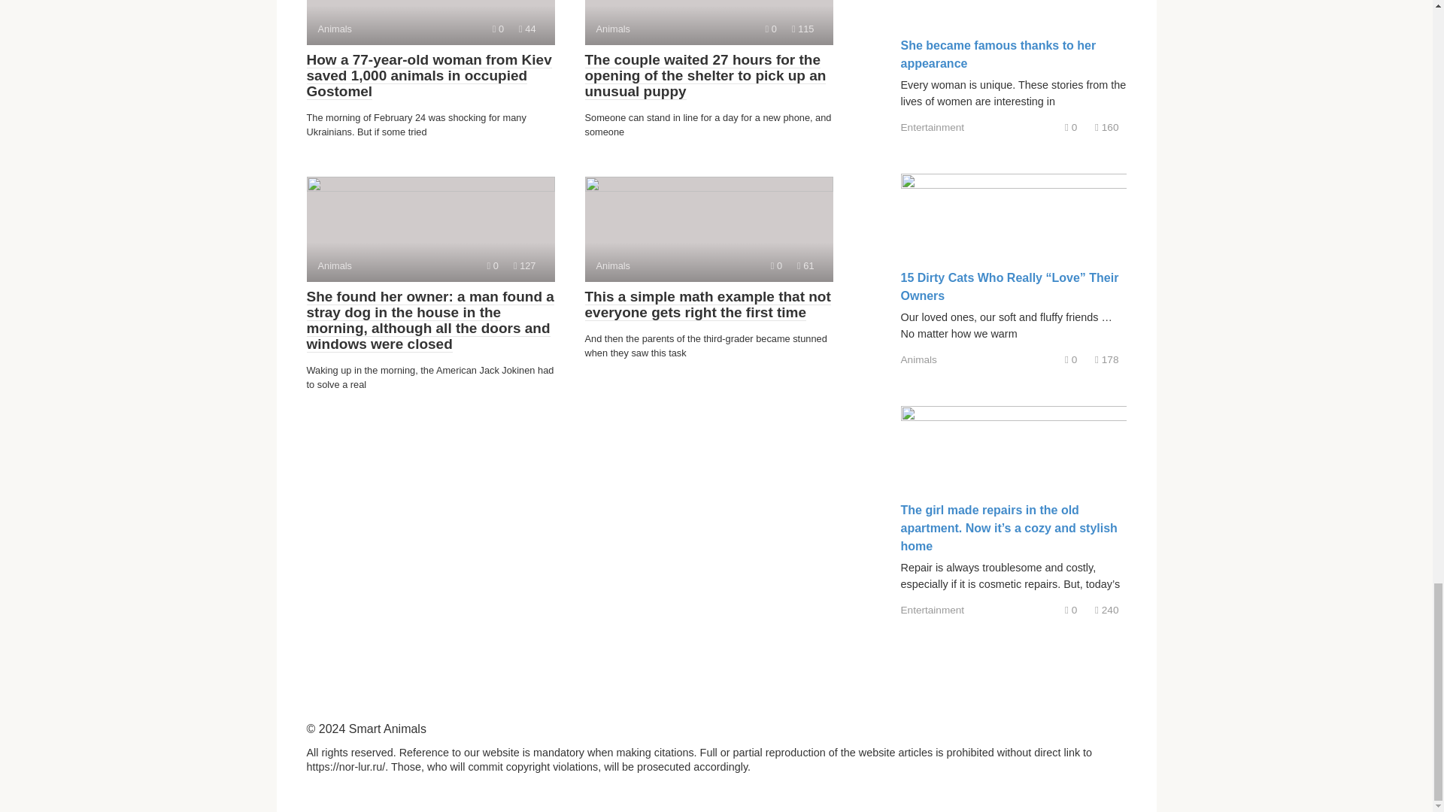  What do you see at coordinates (770, 29) in the screenshot?
I see `Views` at bounding box center [770, 29].